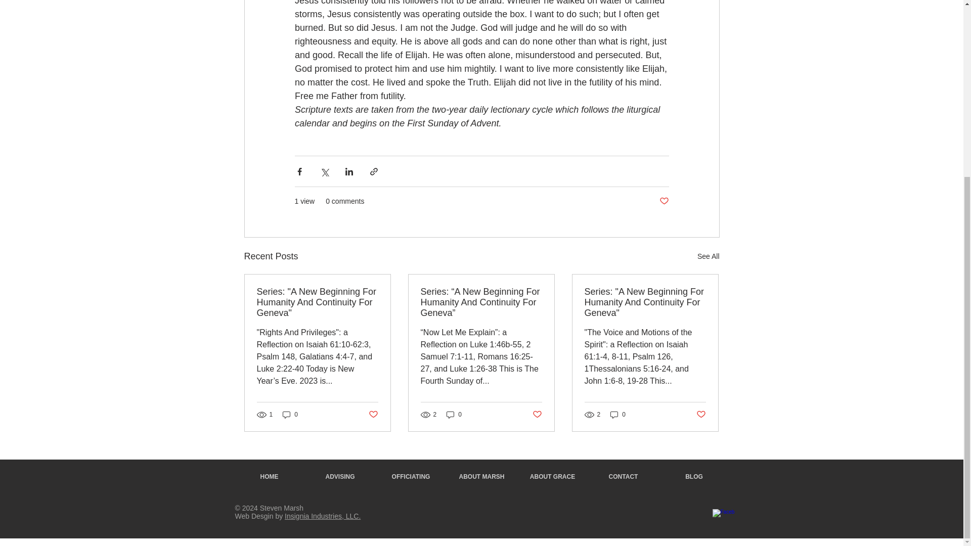 The height and width of the screenshot is (546, 971). I want to click on ABOUT MARSH, so click(481, 476).